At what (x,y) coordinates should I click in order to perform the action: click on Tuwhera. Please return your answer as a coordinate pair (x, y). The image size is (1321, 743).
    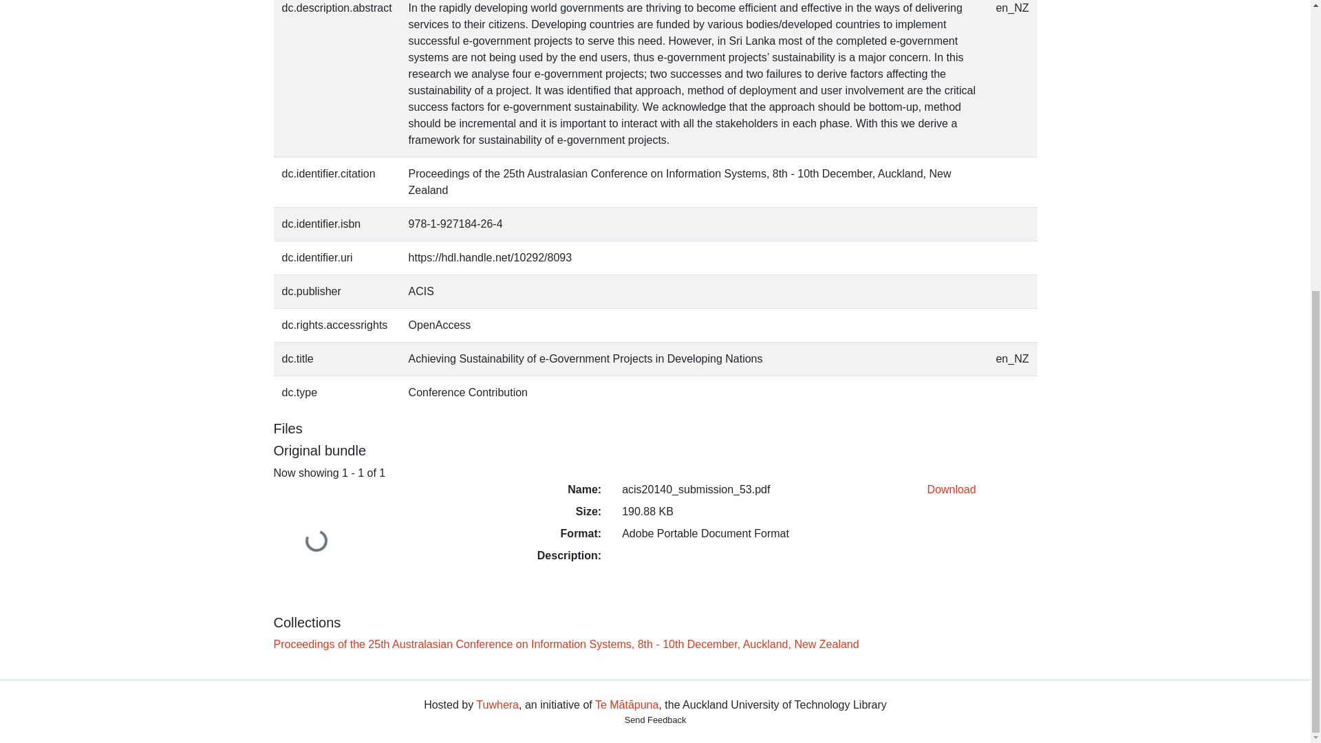
    Looking at the image, I should click on (497, 704).